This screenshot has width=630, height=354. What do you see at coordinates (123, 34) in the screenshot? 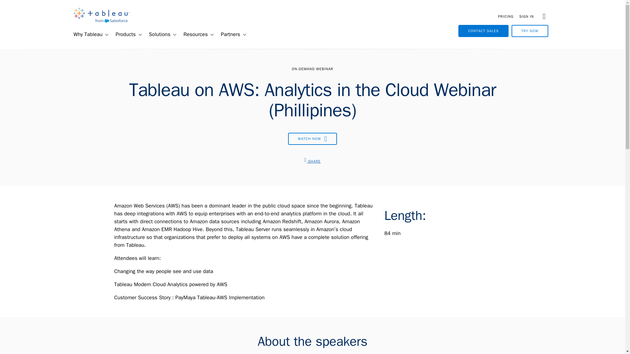
I see `Products` at bounding box center [123, 34].